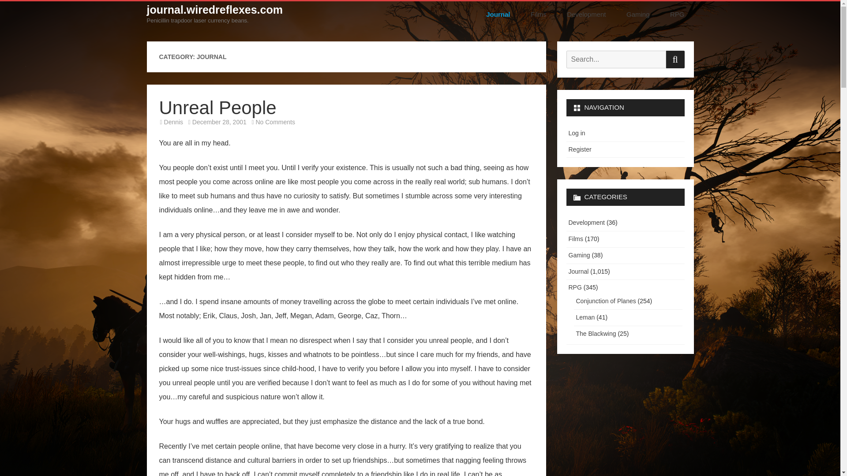  I want to click on Journal, so click(501, 14).